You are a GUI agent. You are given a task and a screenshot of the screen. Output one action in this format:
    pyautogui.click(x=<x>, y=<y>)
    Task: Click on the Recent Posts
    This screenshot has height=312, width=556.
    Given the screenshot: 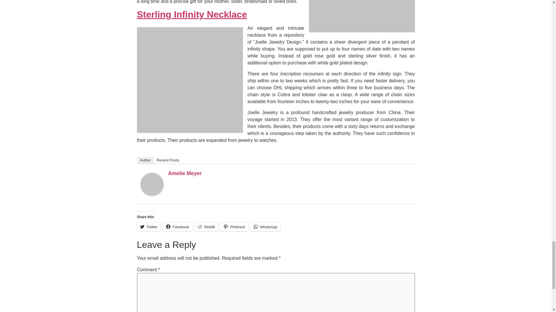 What is the action you would take?
    pyautogui.click(x=168, y=160)
    